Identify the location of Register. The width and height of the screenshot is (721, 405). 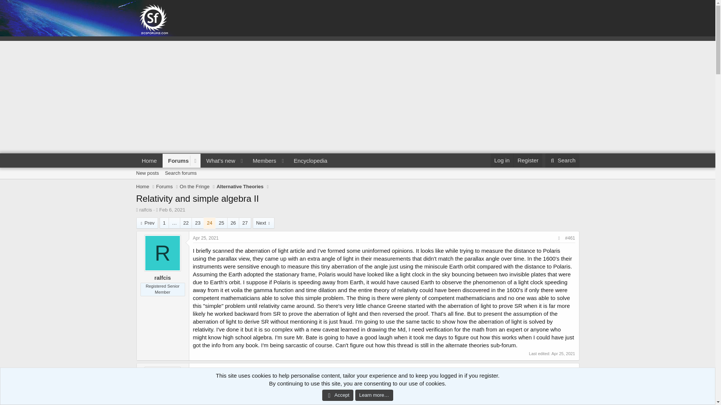
(172, 210).